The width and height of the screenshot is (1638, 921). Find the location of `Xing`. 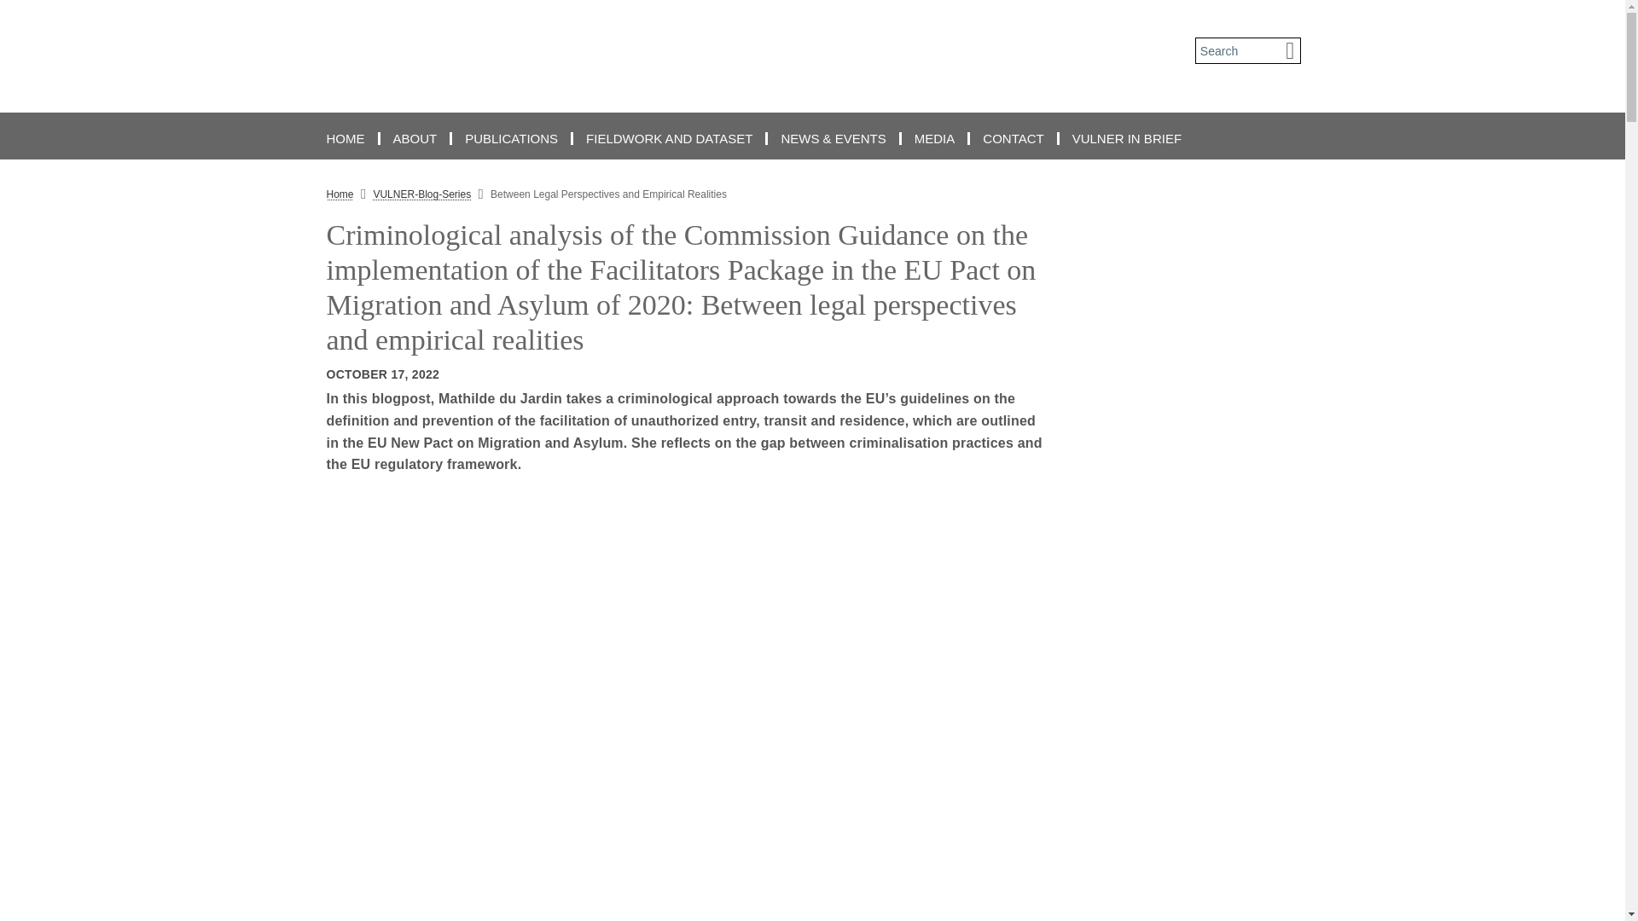

Xing is located at coordinates (290, 362).